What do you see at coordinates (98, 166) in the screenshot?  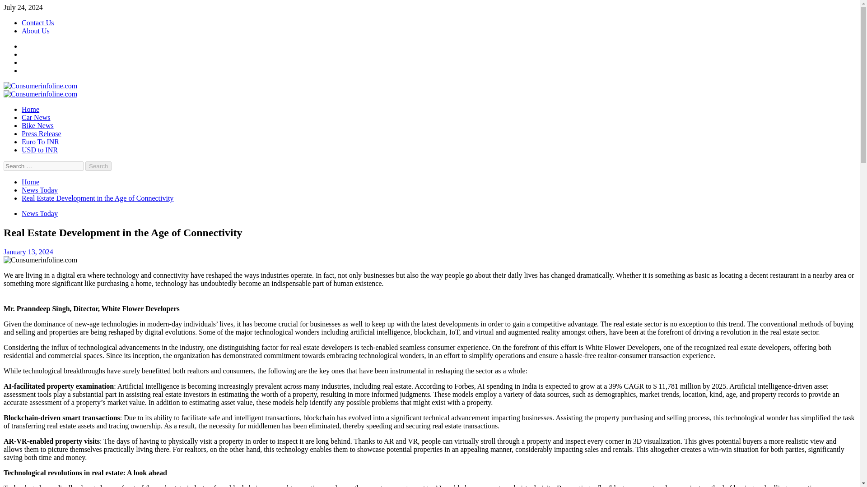 I see `Search` at bounding box center [98, 166].